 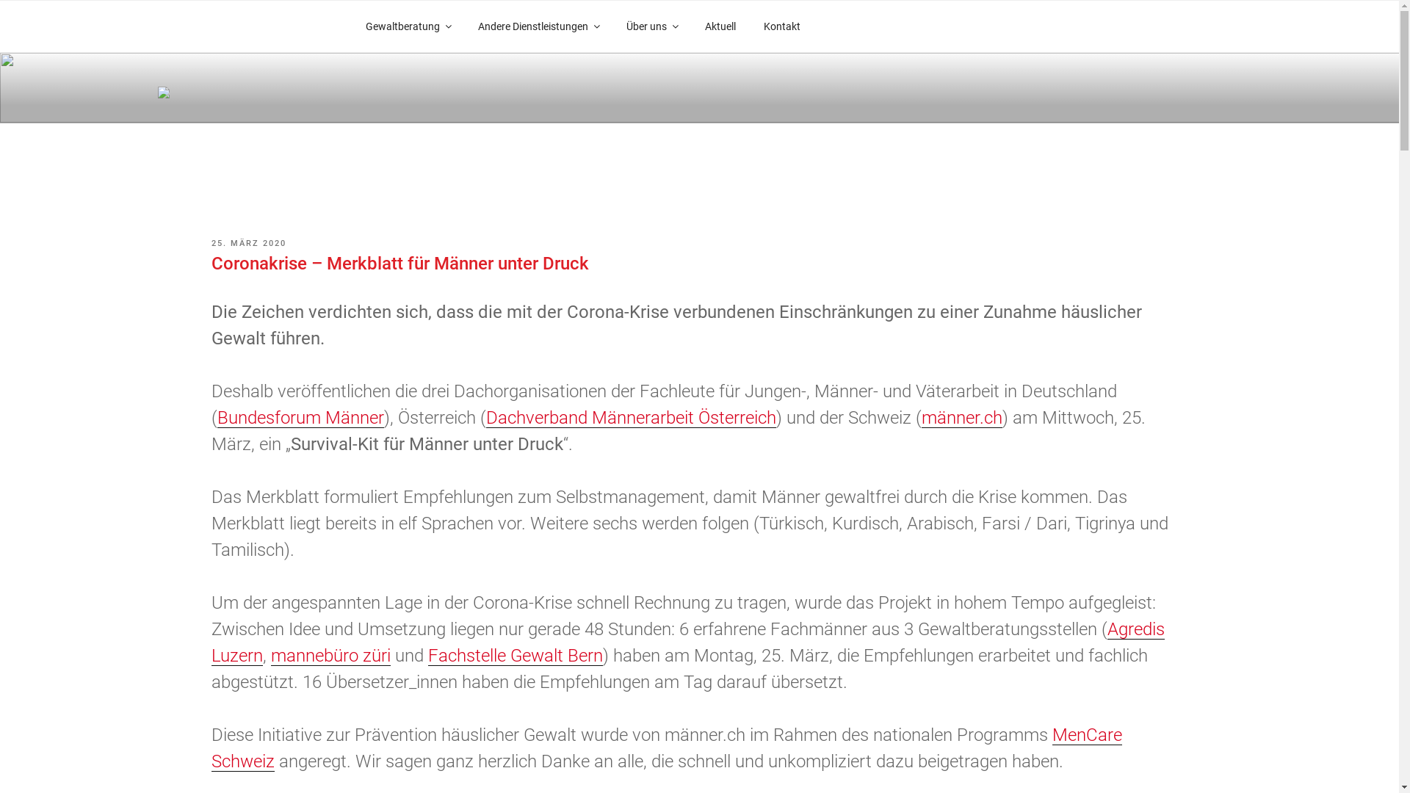 What do you see at coordinates (720, 26) in the screenshot?
I see `Aktuell` at bounding box center [720, 26].